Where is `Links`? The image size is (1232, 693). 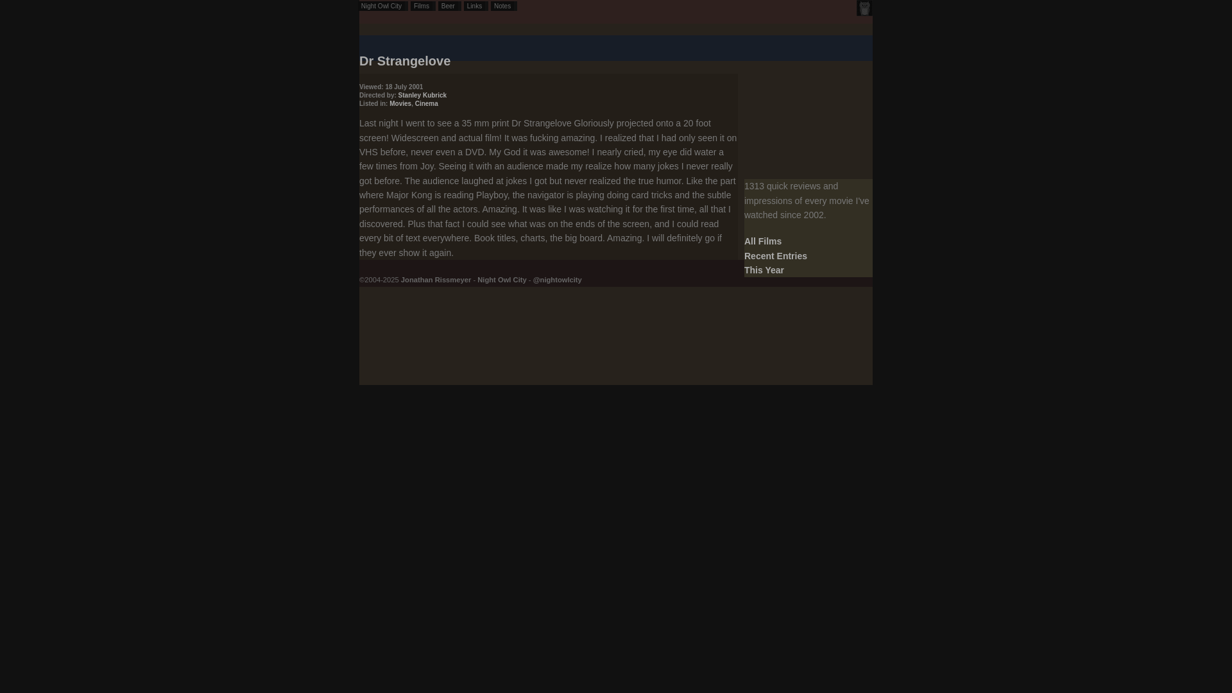 Links is located at coordinates (476, 6).